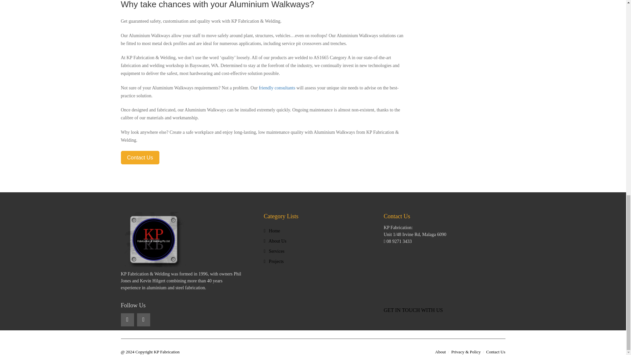 This screenshot has height=355, width=631. I want to click on friendly consultants, so click(277, 88).